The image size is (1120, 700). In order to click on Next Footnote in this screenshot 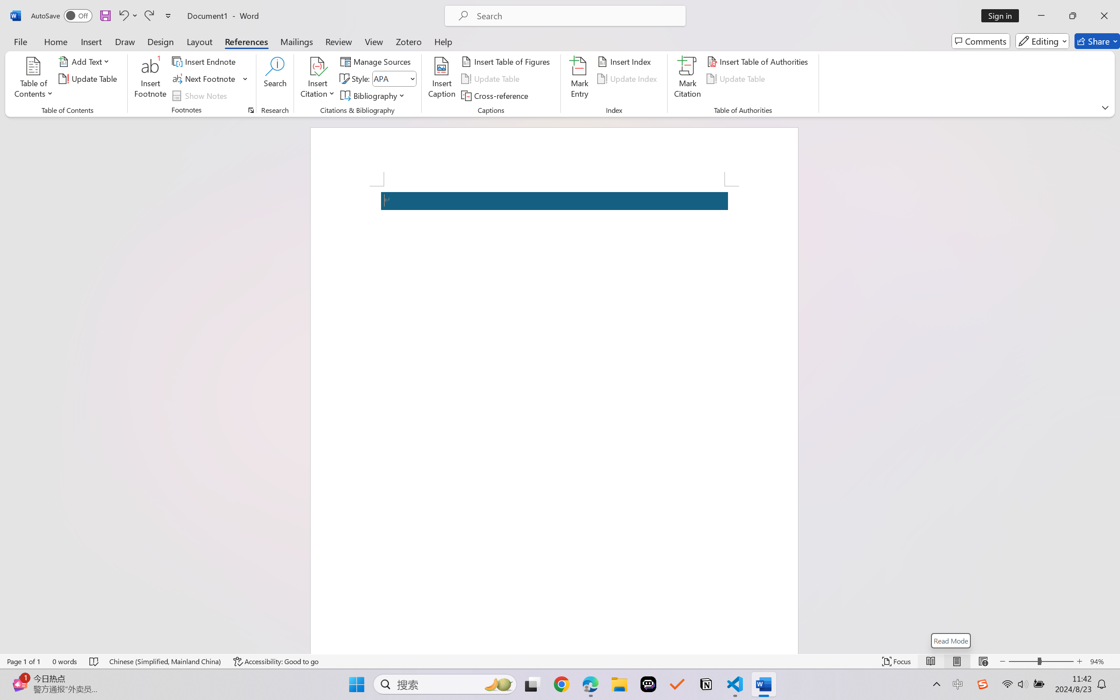, I will do `click(205, 79)`.